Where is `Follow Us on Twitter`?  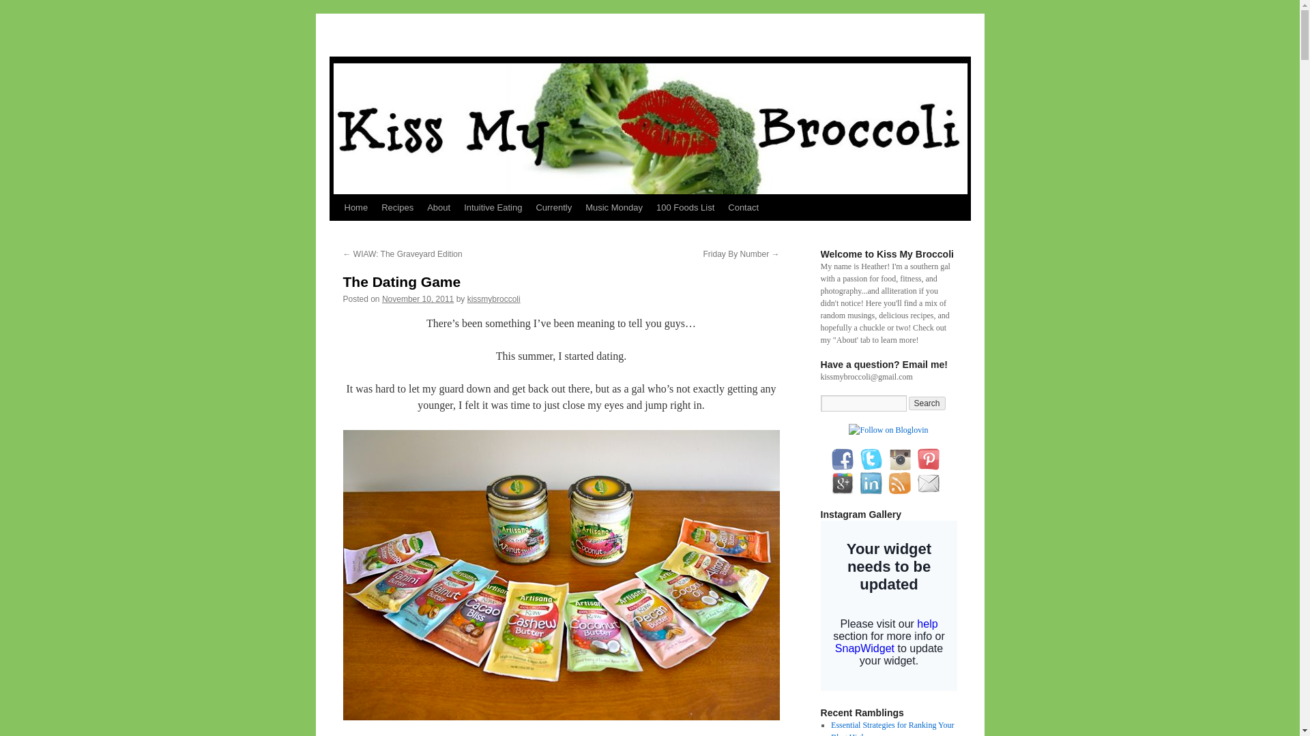 Follow Us on Twitter is located at coordinates (871, 459).